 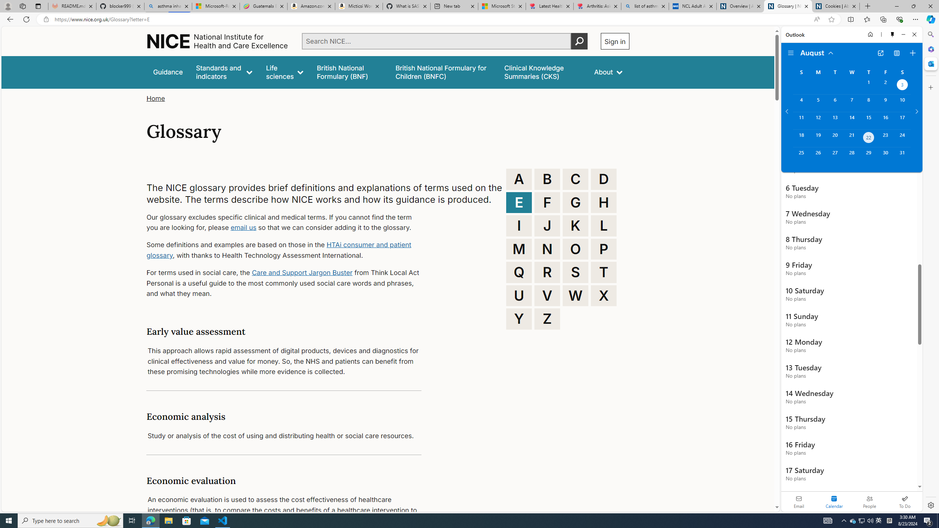 I want to click on Friday, August 30, 2024. , so click(x=885, y=156).